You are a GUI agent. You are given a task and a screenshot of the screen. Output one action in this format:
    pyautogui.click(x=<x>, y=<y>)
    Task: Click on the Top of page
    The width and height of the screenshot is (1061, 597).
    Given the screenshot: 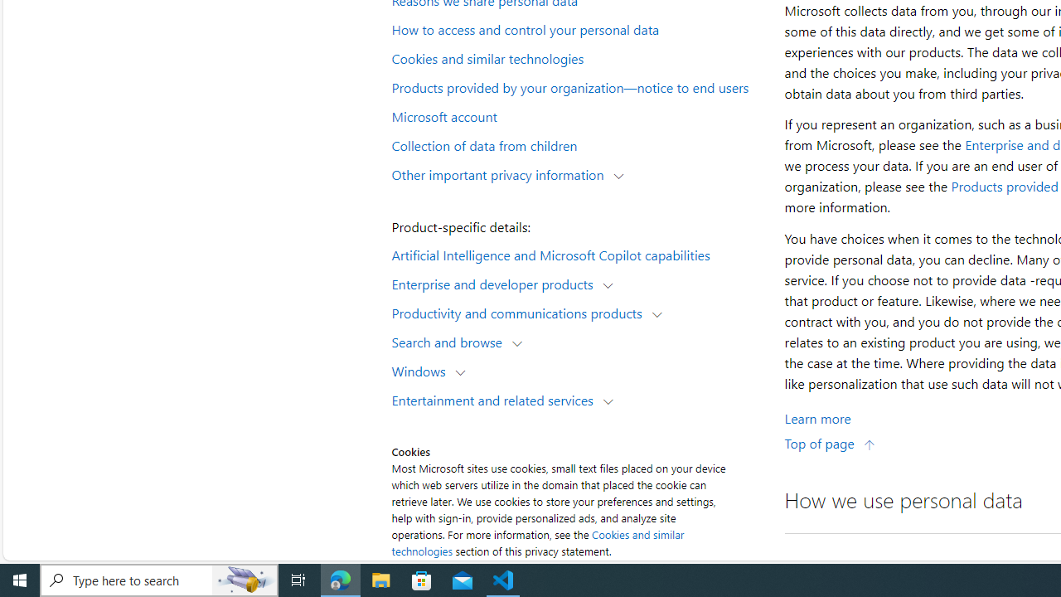 What is the action you would take?
    pyautogui.click(x=830, y=443)
    